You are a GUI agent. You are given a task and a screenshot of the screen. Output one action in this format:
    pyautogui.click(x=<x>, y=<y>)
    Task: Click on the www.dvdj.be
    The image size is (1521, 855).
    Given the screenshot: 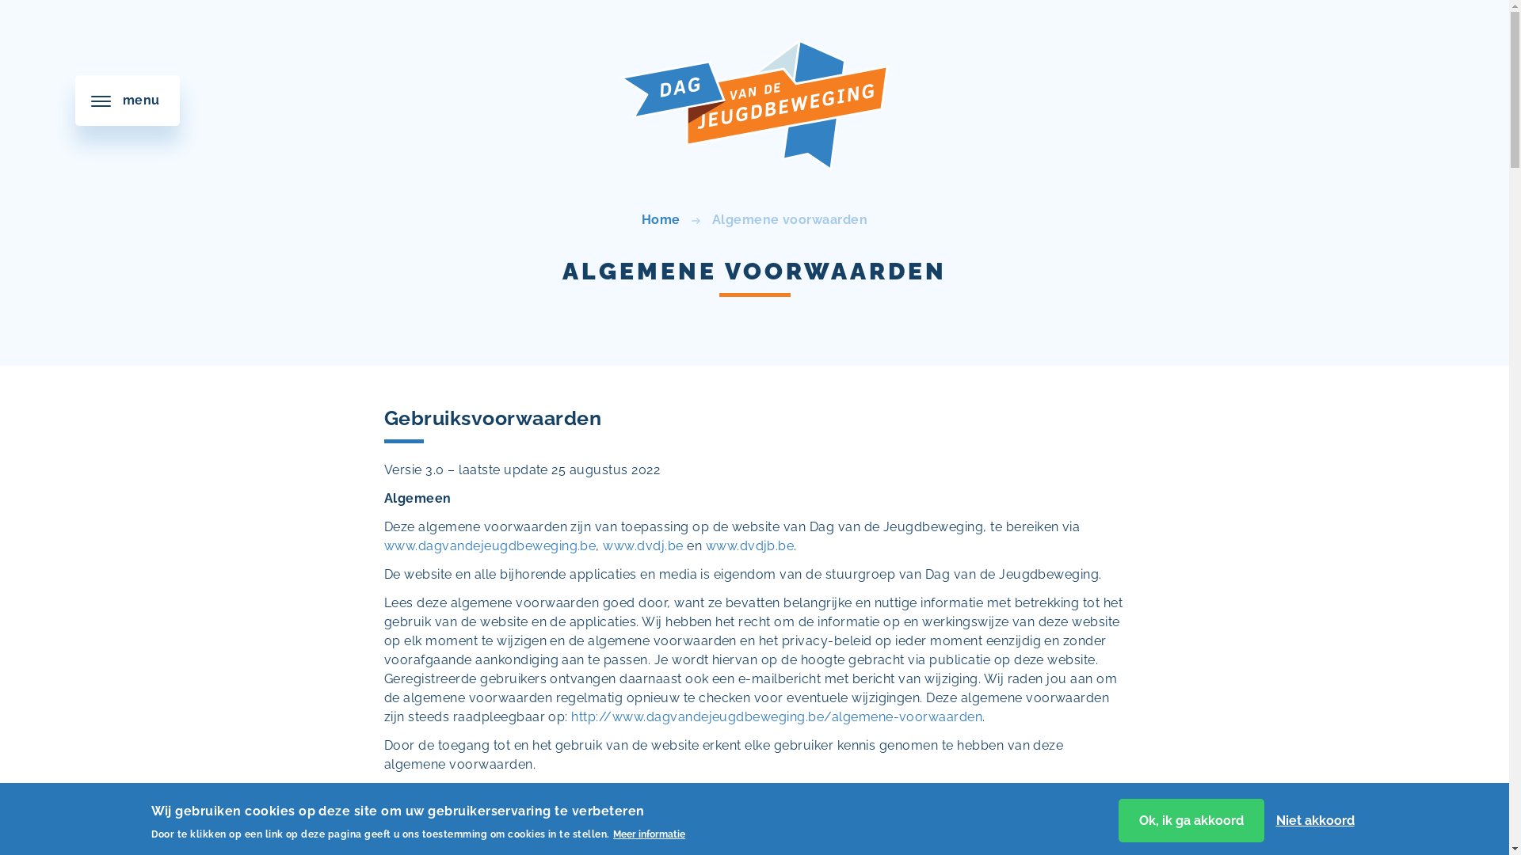 What is the action you would take?
    pyautogui.click(x=643, y=546)
    